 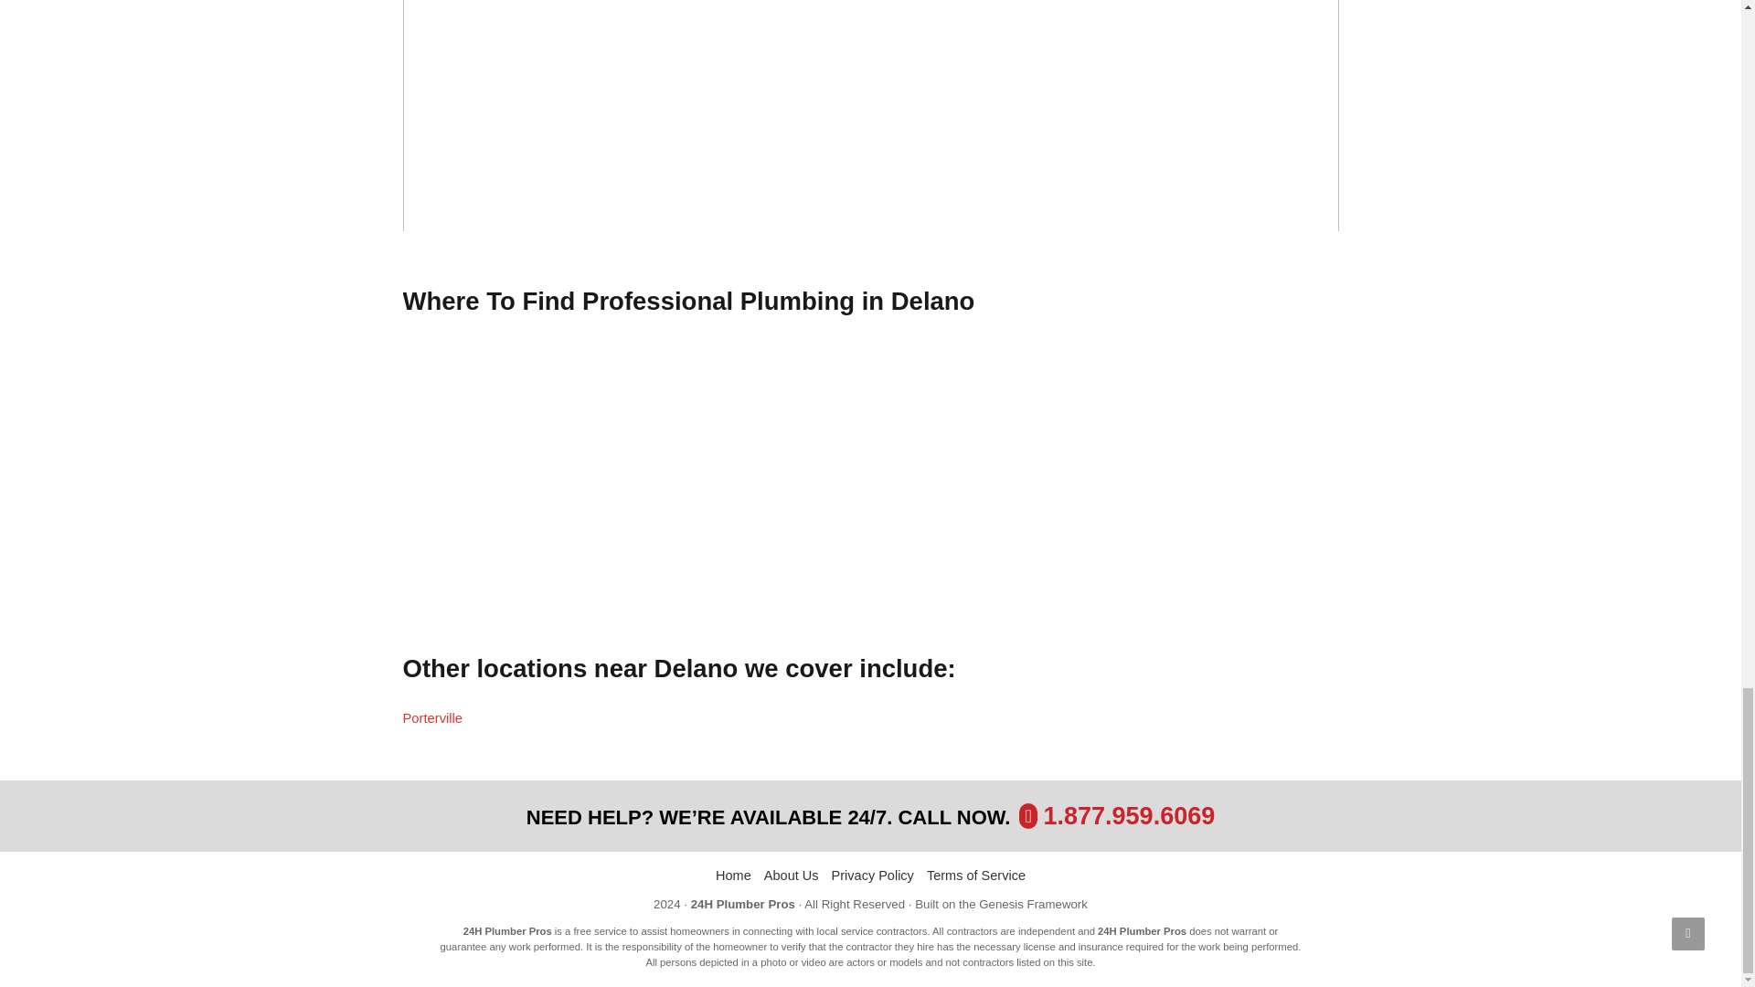 I want to click on Terms of Service, so click(x=975, y=876).